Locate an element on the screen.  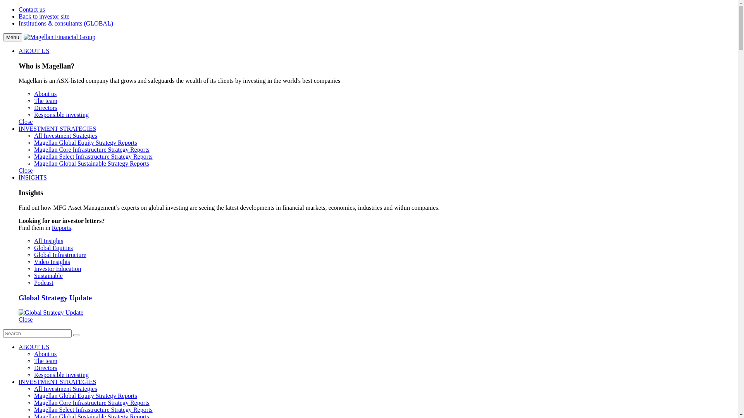
About us is located at coordinates (45, 94).